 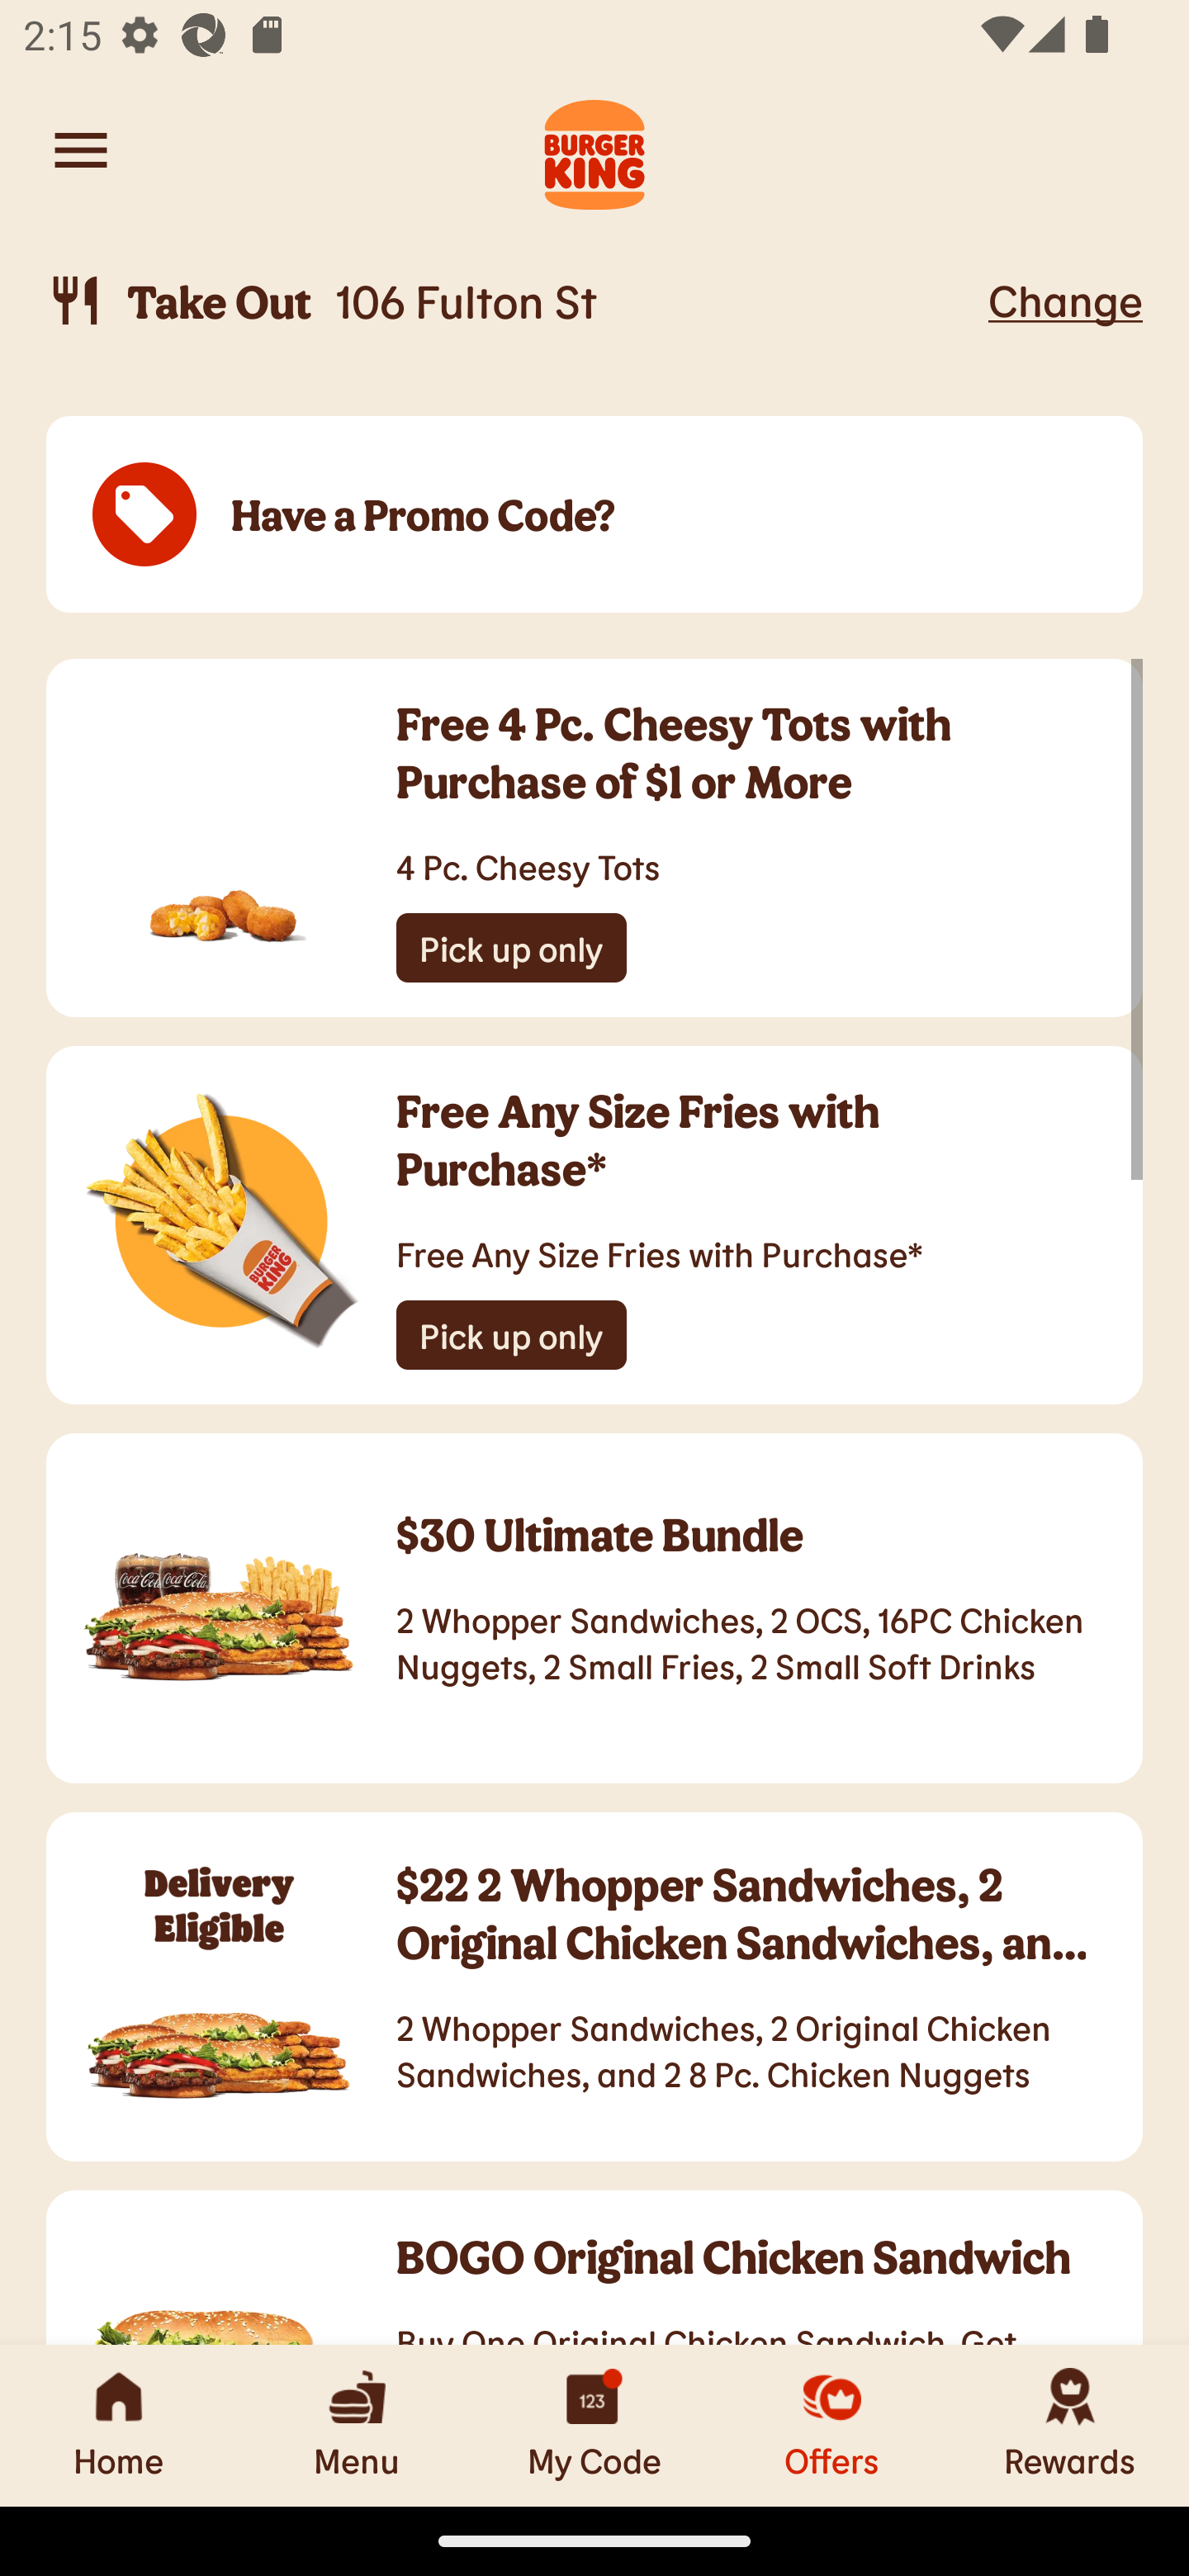 I want to click on Menu, so click(x=357, y=2425).